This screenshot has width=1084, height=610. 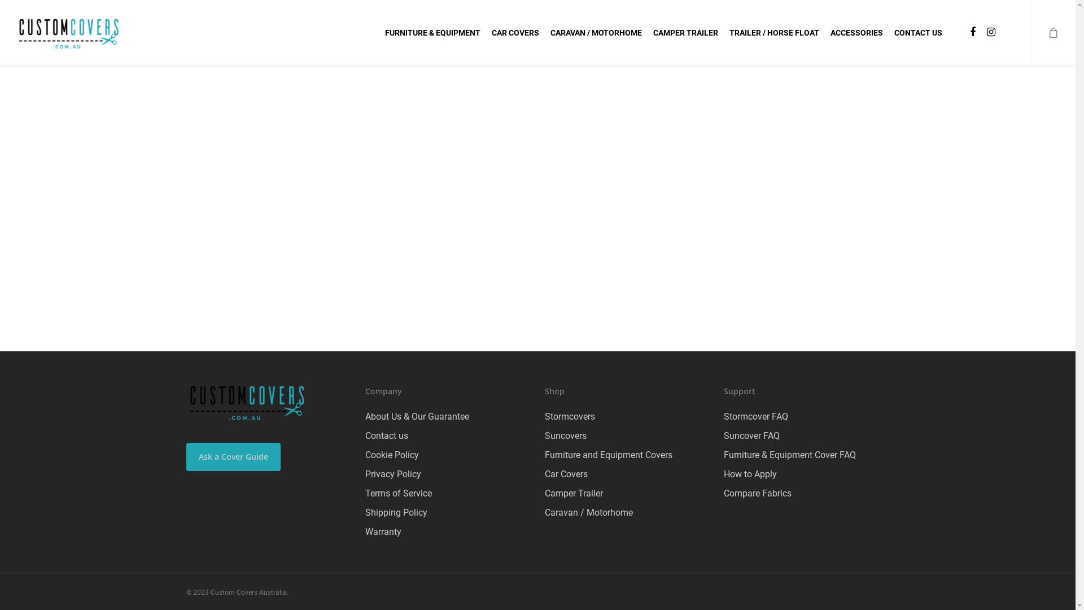 What do you see at coordinates (515, 33) in the screenshot?
I see `CAR COVERS` at bounding box center [515, 33].